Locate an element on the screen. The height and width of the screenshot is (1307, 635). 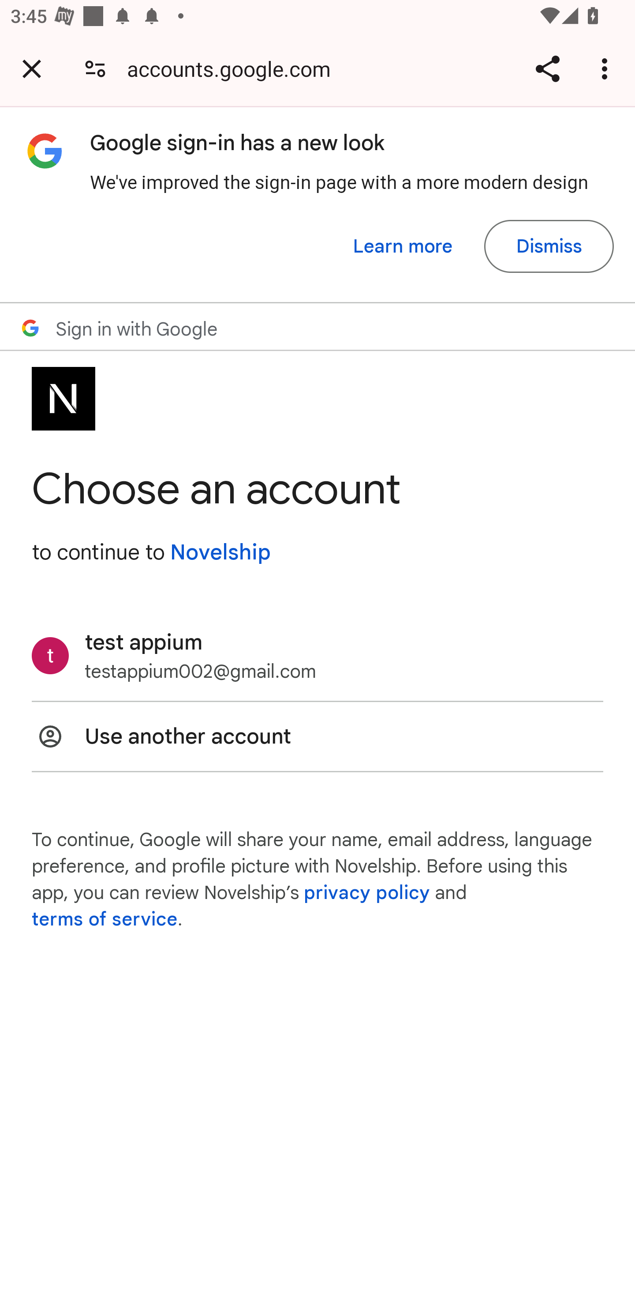
Use another account is located at coordinates (317, 737).